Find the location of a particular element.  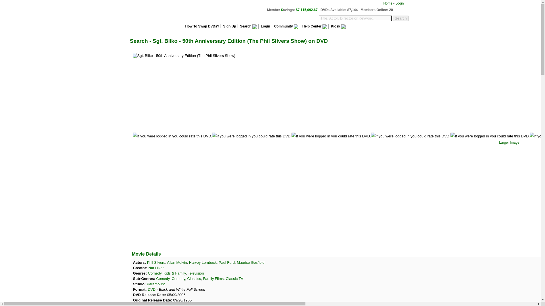

Help Center is located at coordinates (314, 27).